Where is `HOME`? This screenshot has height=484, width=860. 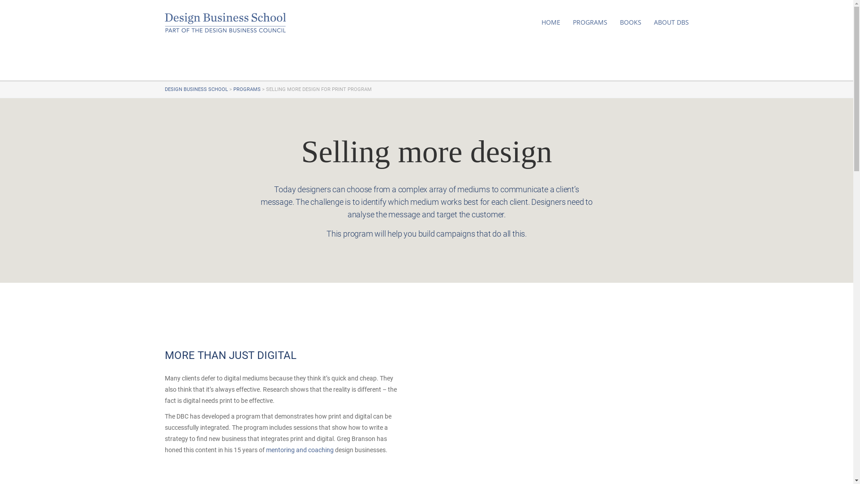 HOME is located at coordinates (550, 22).